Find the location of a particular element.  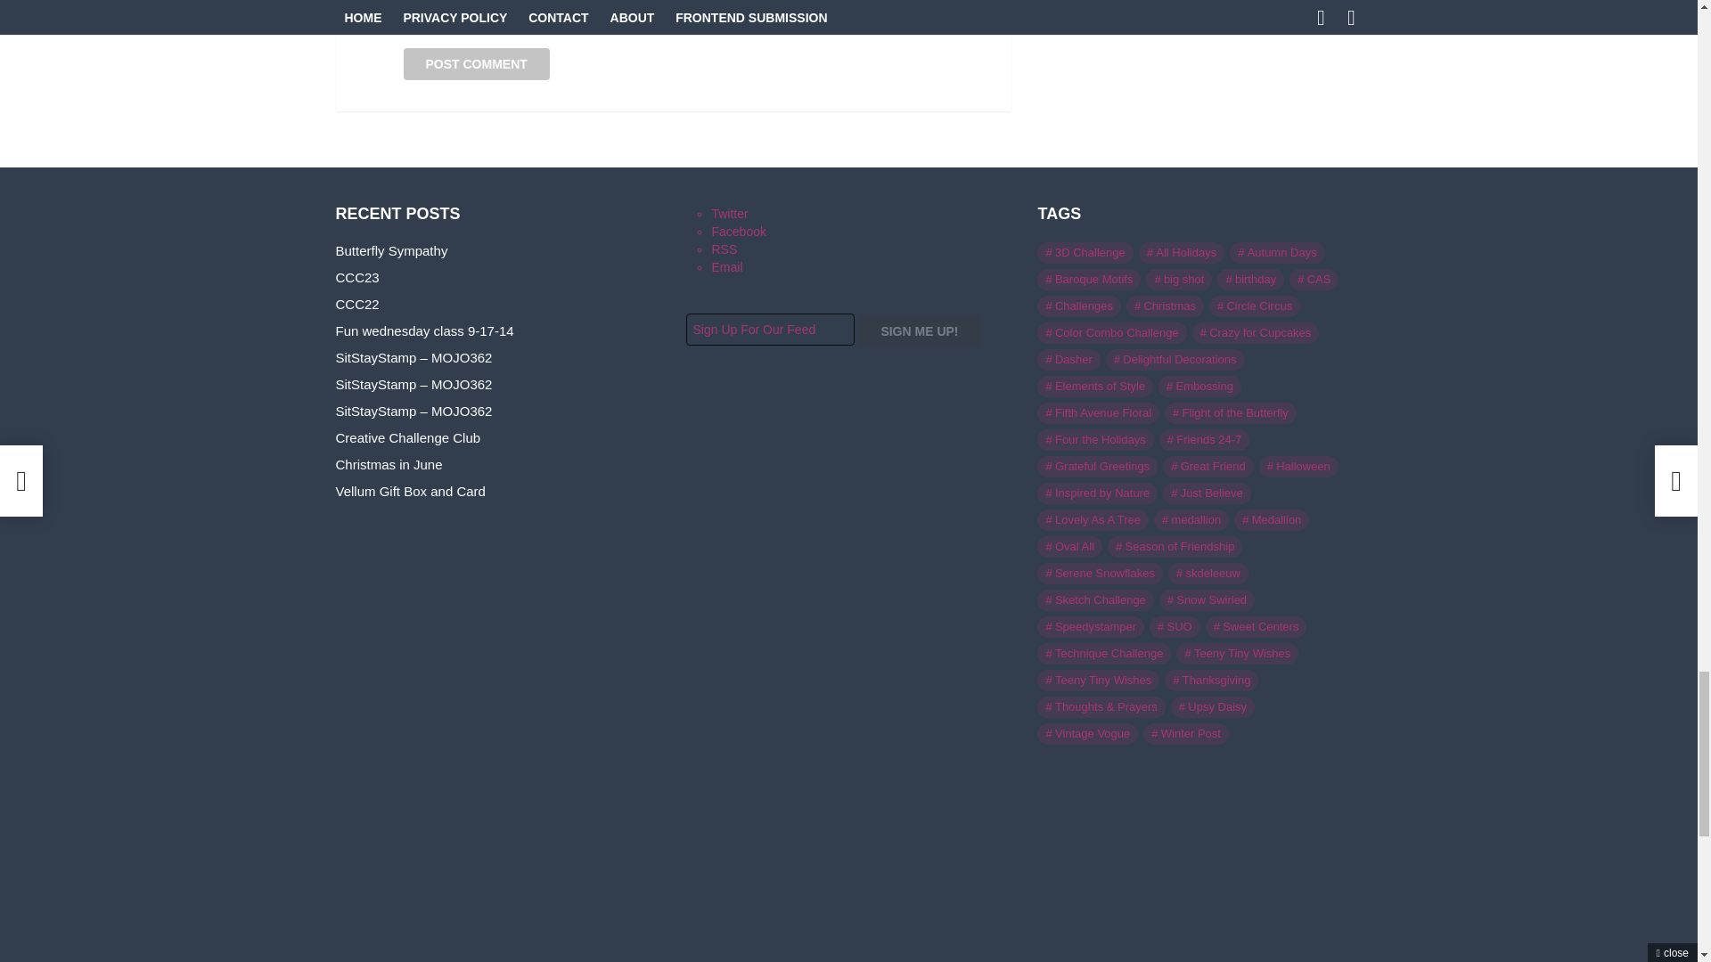

yes is located at coordinates (408, 20).